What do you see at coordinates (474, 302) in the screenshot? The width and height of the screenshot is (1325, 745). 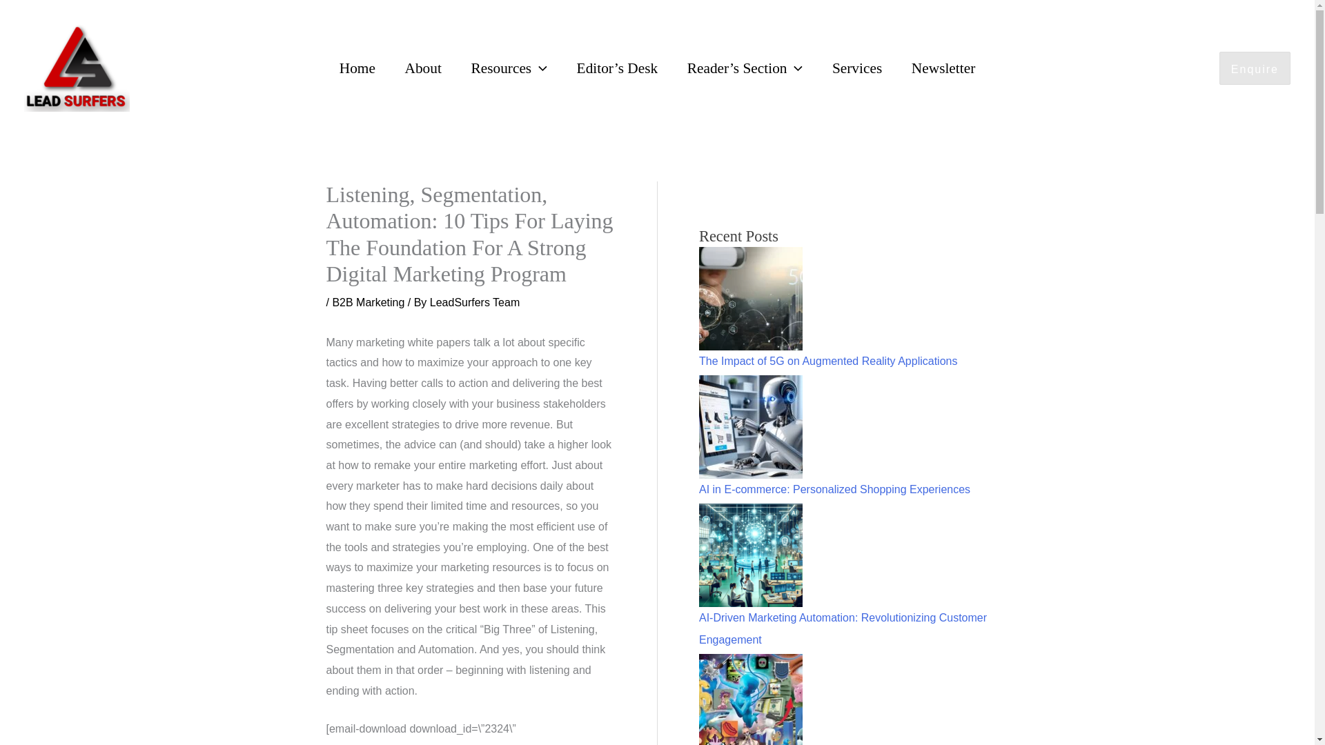 I see `View all posts by LeadSurfers Team` at bounding box center [474, 302].